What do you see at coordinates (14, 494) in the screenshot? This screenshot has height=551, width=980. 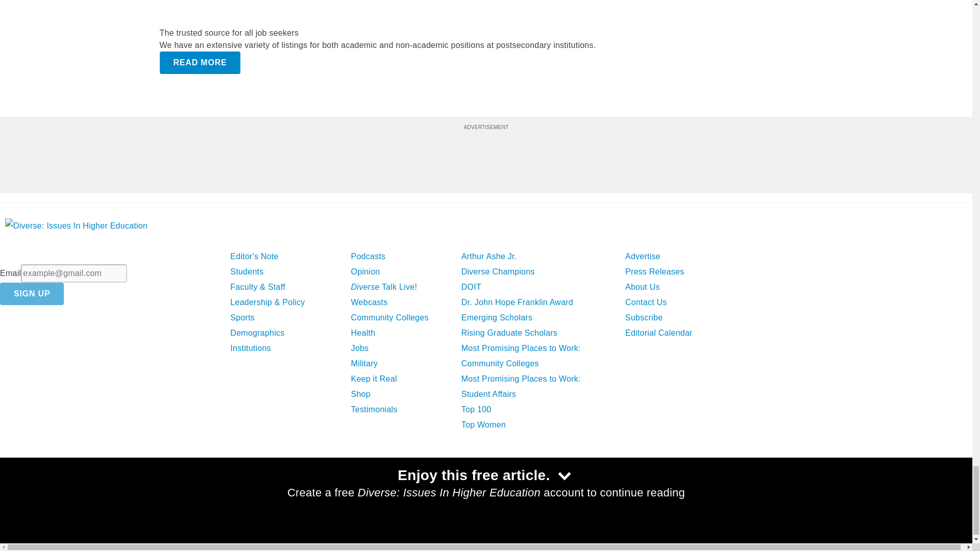 I see `Facebook icon` at bounding box center [14, 494].